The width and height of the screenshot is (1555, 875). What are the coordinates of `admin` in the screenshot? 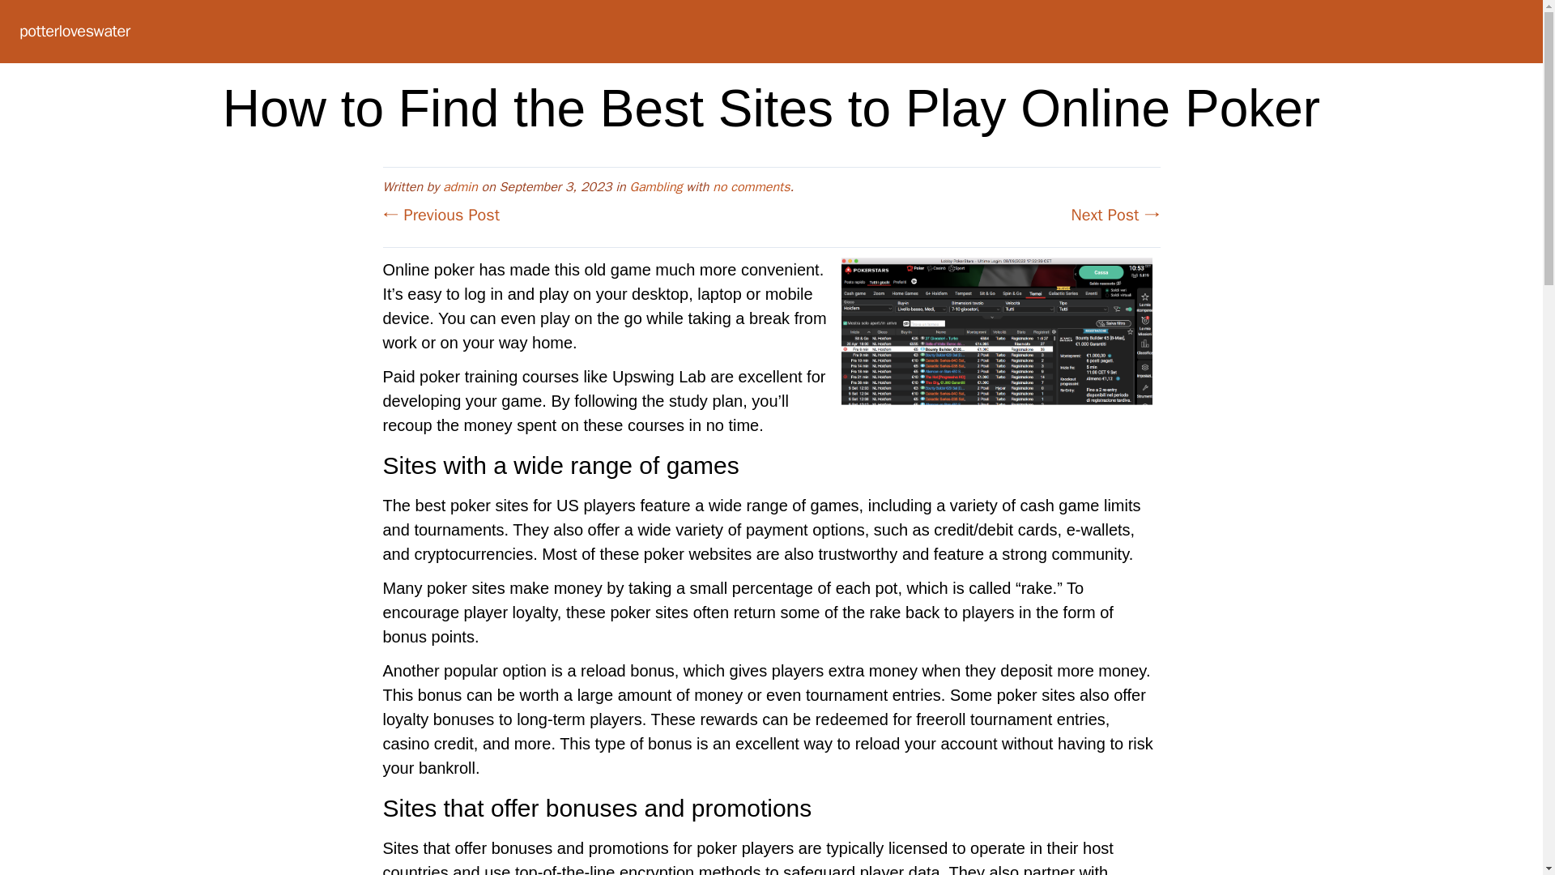 It's located at (460, 186).